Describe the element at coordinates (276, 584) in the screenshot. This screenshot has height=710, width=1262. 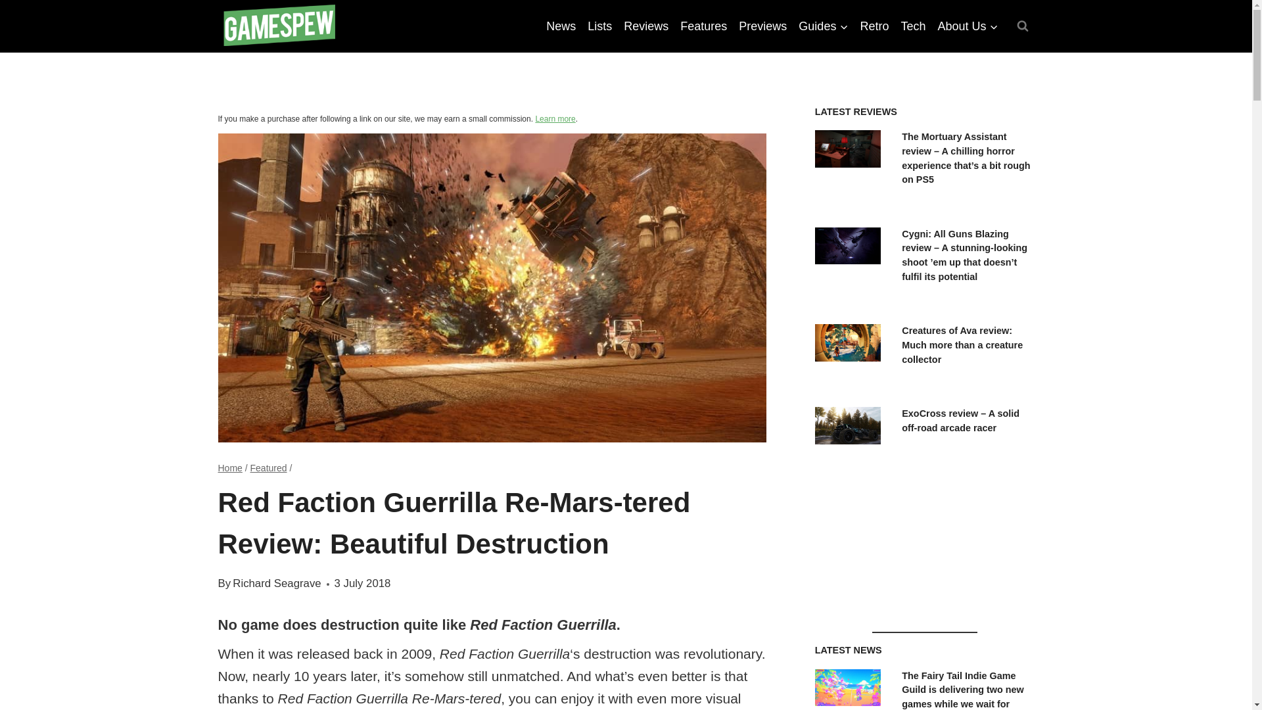
I see `Richard Seagrave` at that location.